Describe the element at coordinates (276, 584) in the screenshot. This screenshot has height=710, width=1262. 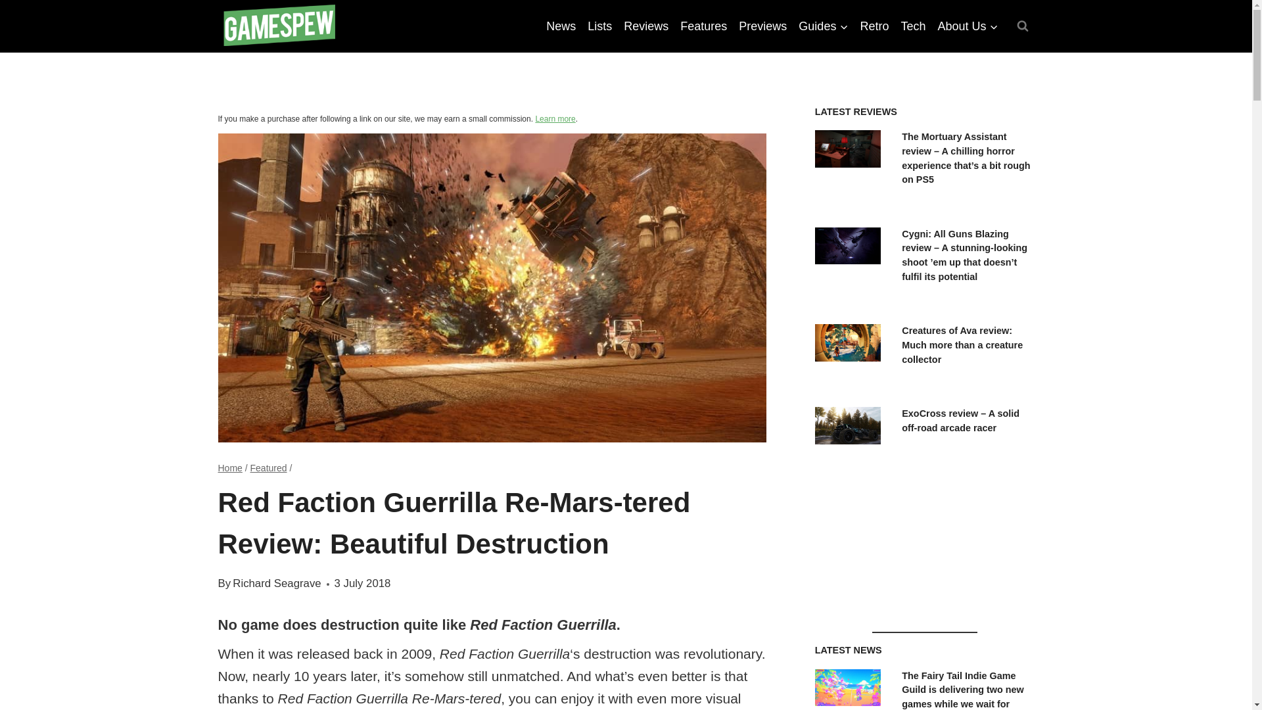
I see `Richard Seagrave` at that location.